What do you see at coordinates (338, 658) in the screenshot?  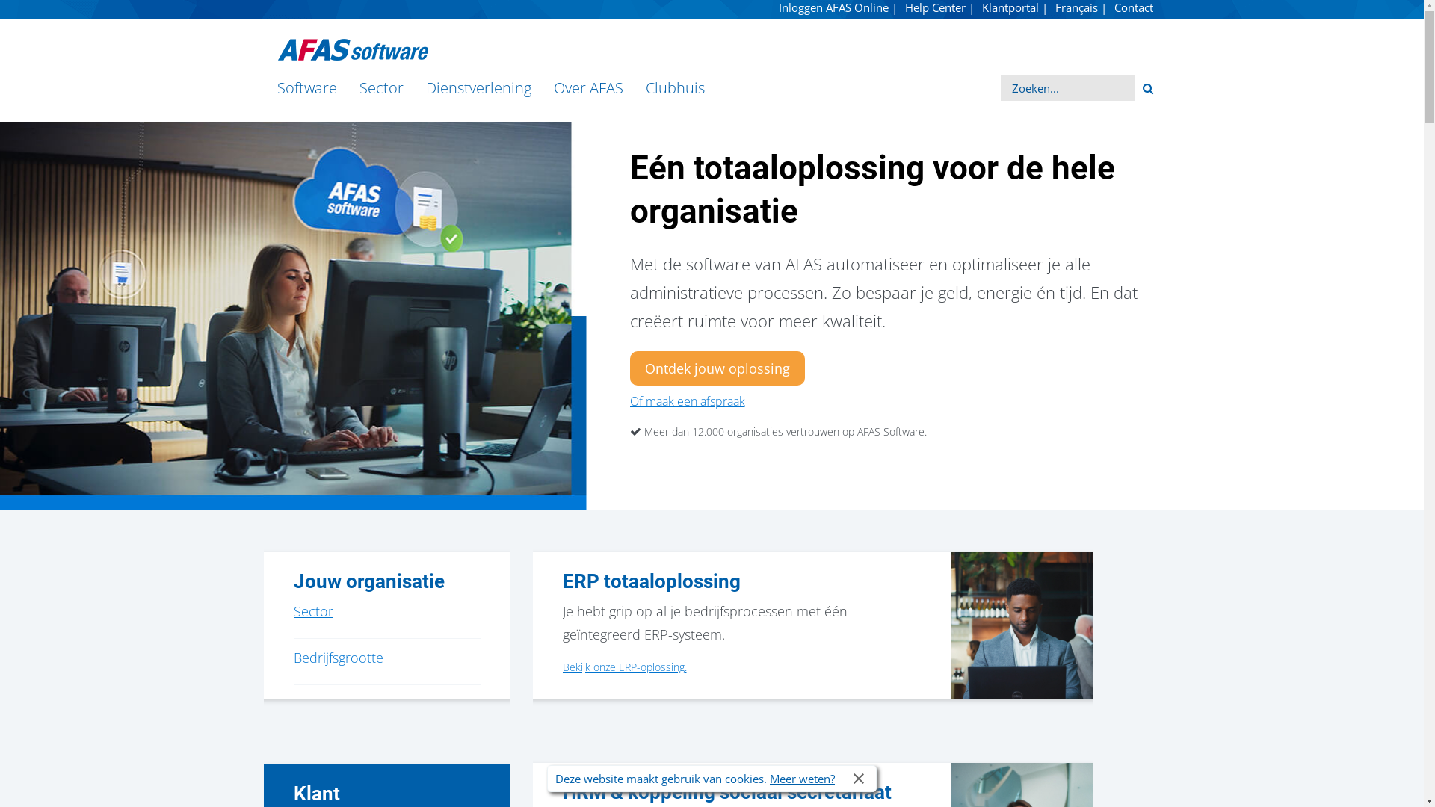 I see `Bedrijfsgrootte` at bounding box center [338, 658].